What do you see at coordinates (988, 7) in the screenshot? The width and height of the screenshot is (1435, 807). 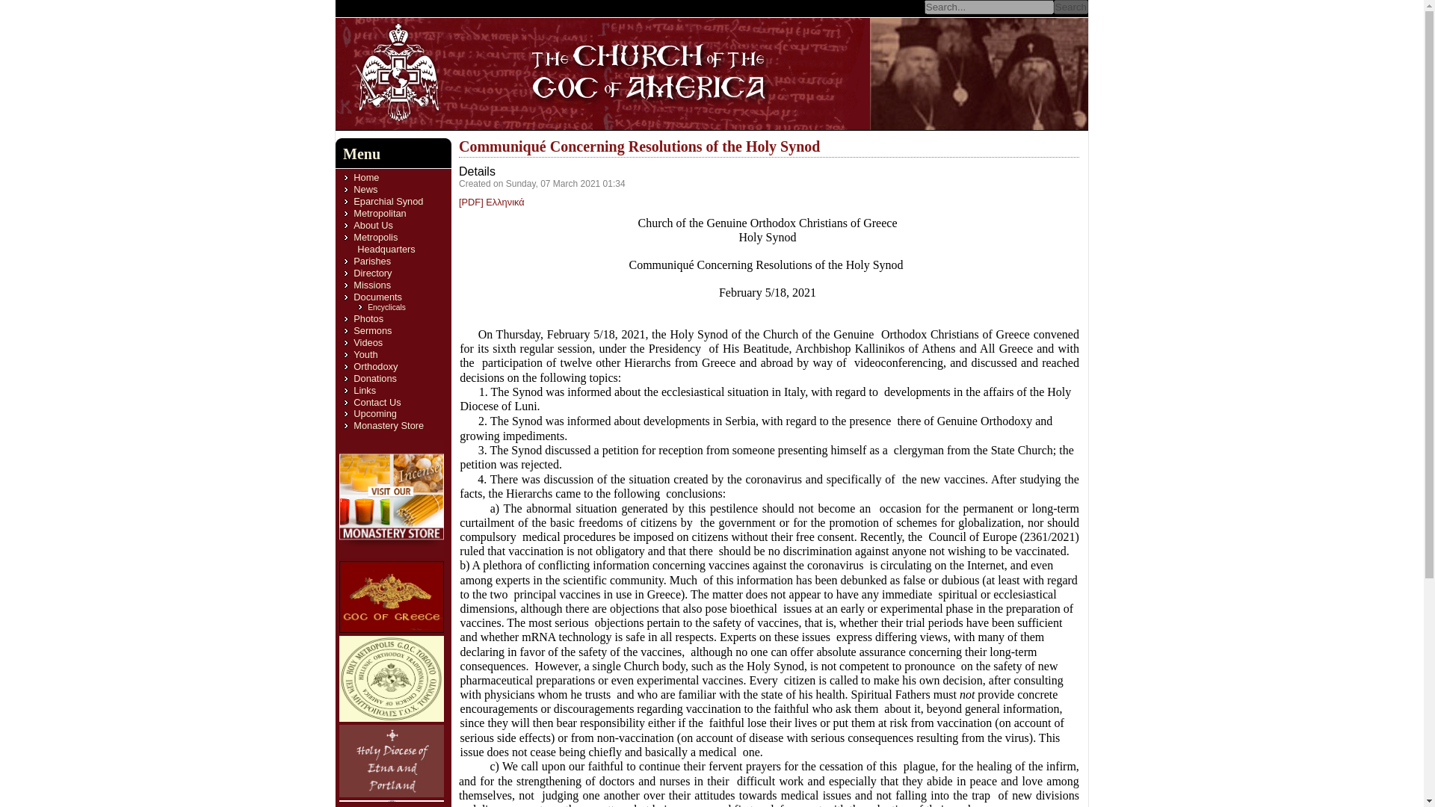 I see `Search...` at bounding box center [988, 7].